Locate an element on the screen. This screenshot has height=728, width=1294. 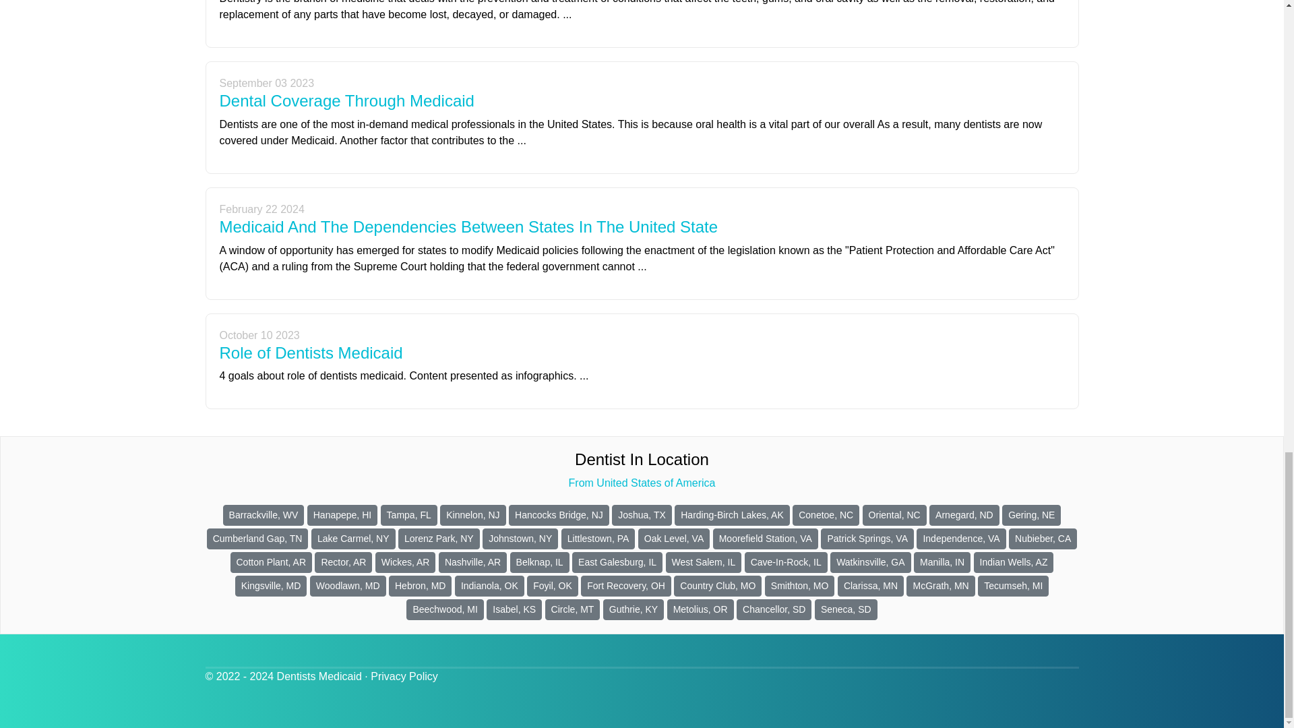
Kinnelon, NJ is located at coordinates (472, 515).